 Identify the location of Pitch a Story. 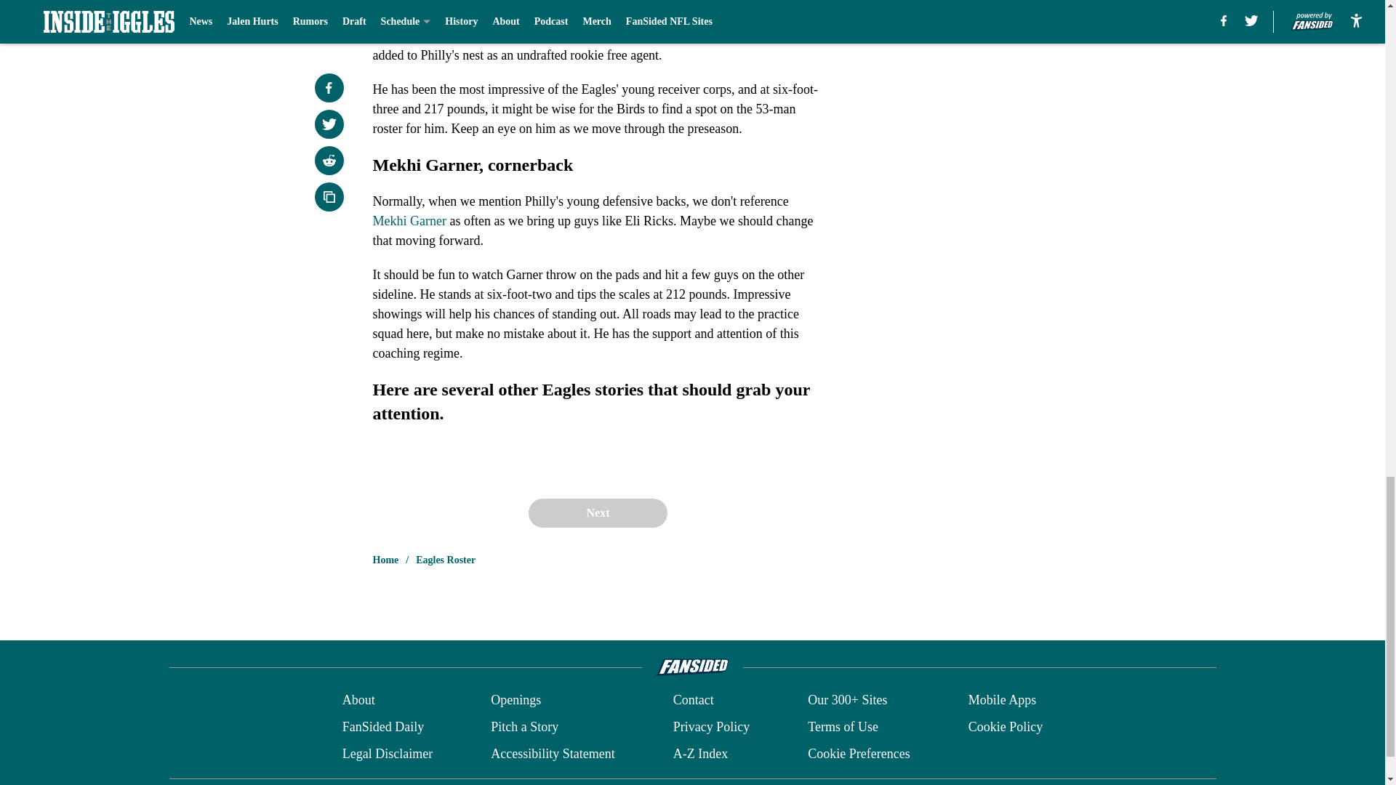
(525, 727).